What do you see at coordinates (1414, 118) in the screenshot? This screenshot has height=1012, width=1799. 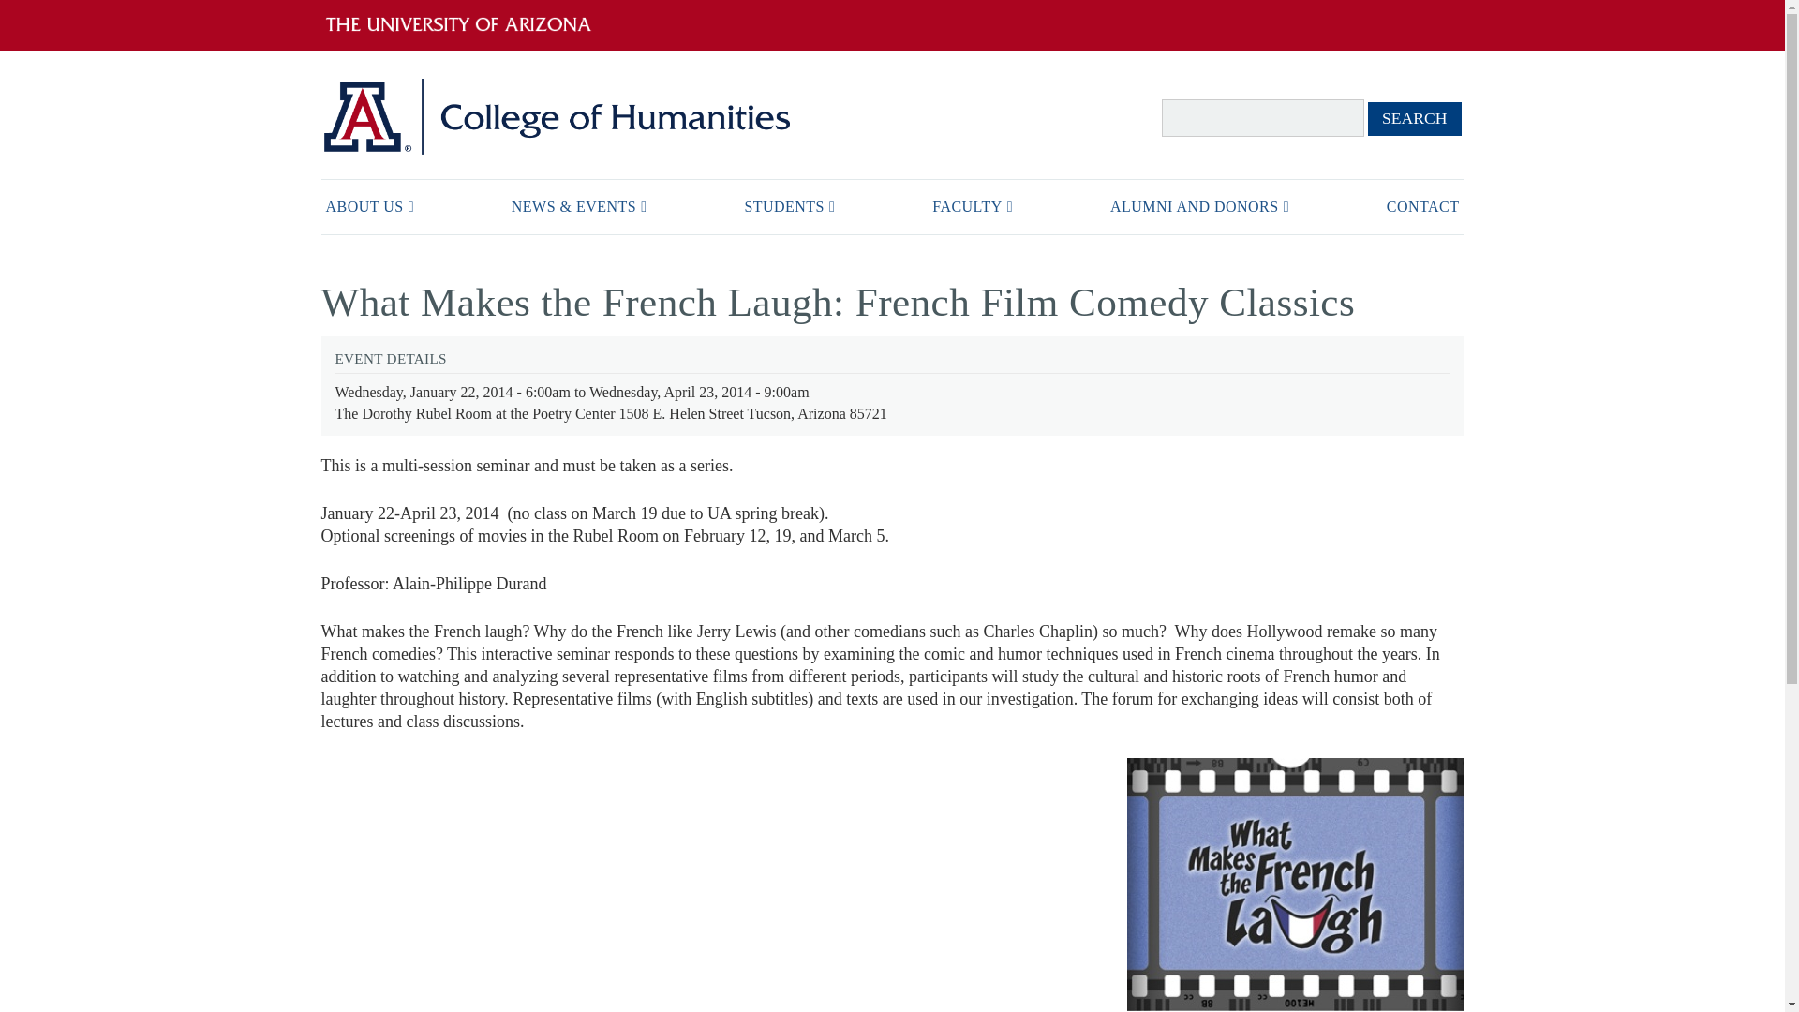 I see `Search` at bounding box center [1414, 118].